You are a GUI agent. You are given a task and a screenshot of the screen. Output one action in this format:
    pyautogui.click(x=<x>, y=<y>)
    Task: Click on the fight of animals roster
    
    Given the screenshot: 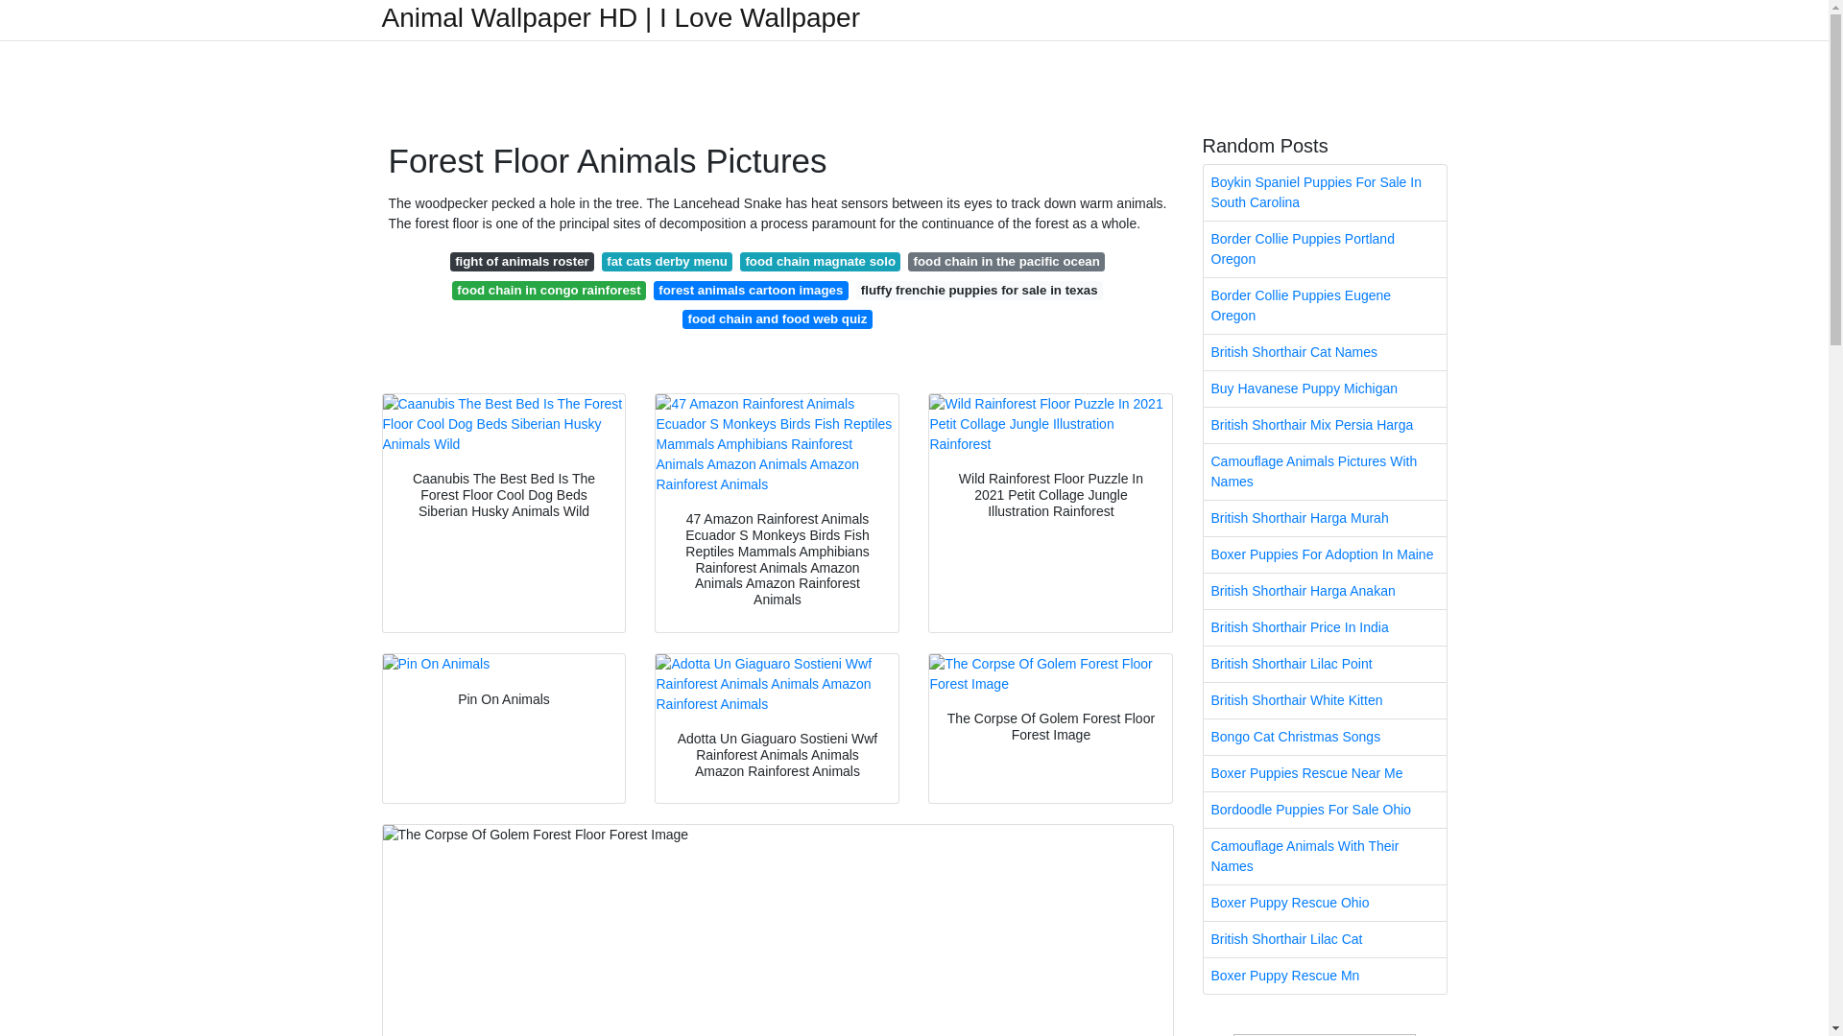 What is the action you would take?
    pyautogui.click(x=521, y=261)
    